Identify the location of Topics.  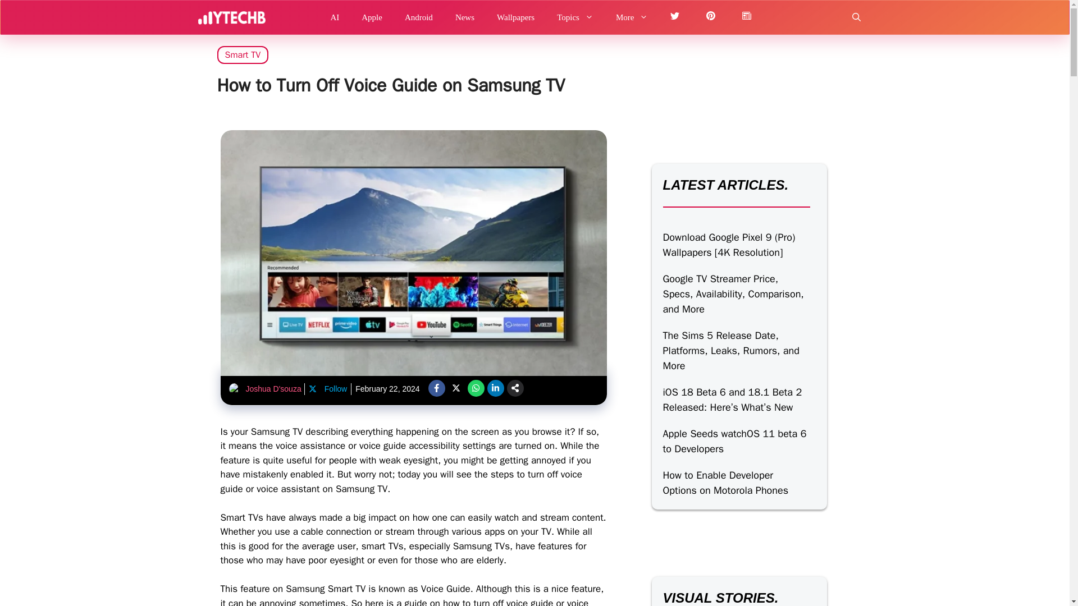
(575, 17).